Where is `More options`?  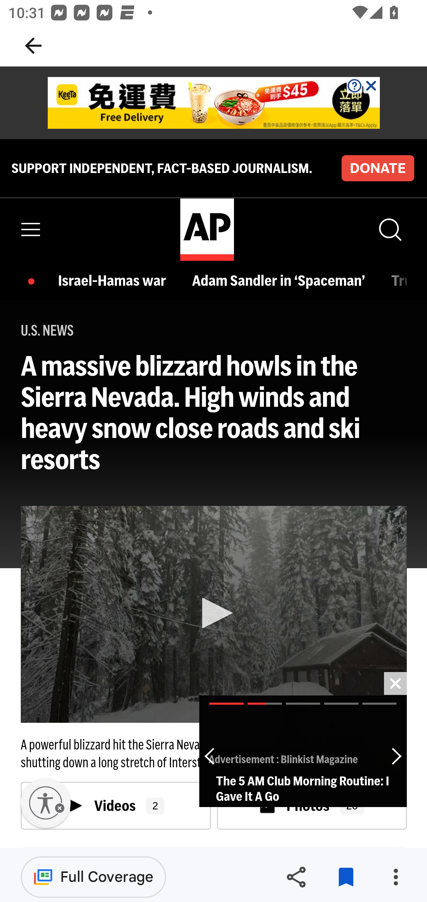 More options is located at coordinates (396, 877).